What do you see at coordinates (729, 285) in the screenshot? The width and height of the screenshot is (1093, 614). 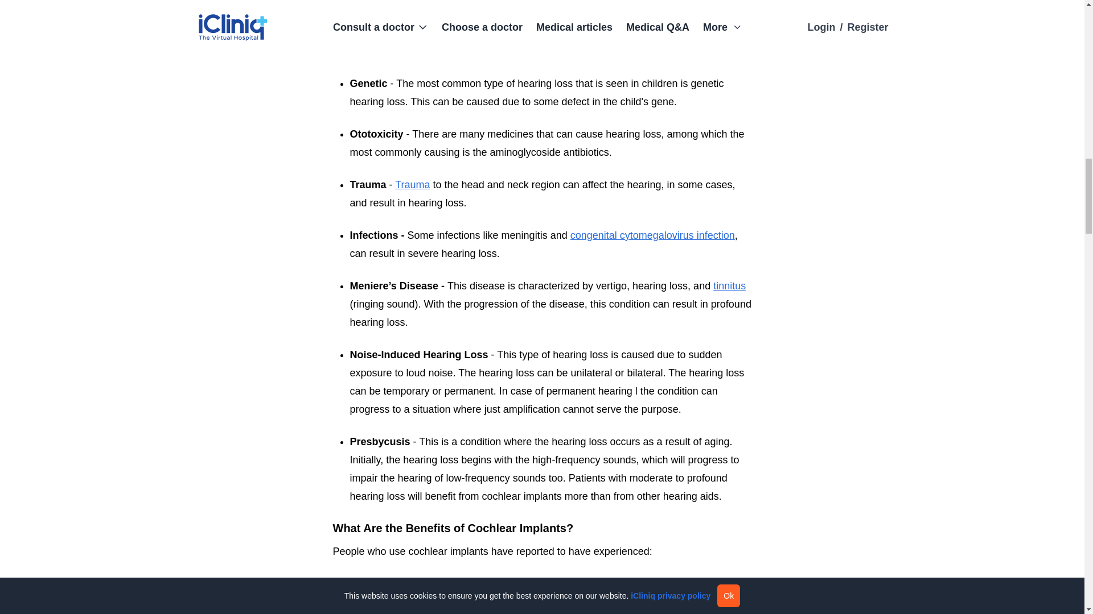 I see `Tinnitus` at bounding box center [729, 285].